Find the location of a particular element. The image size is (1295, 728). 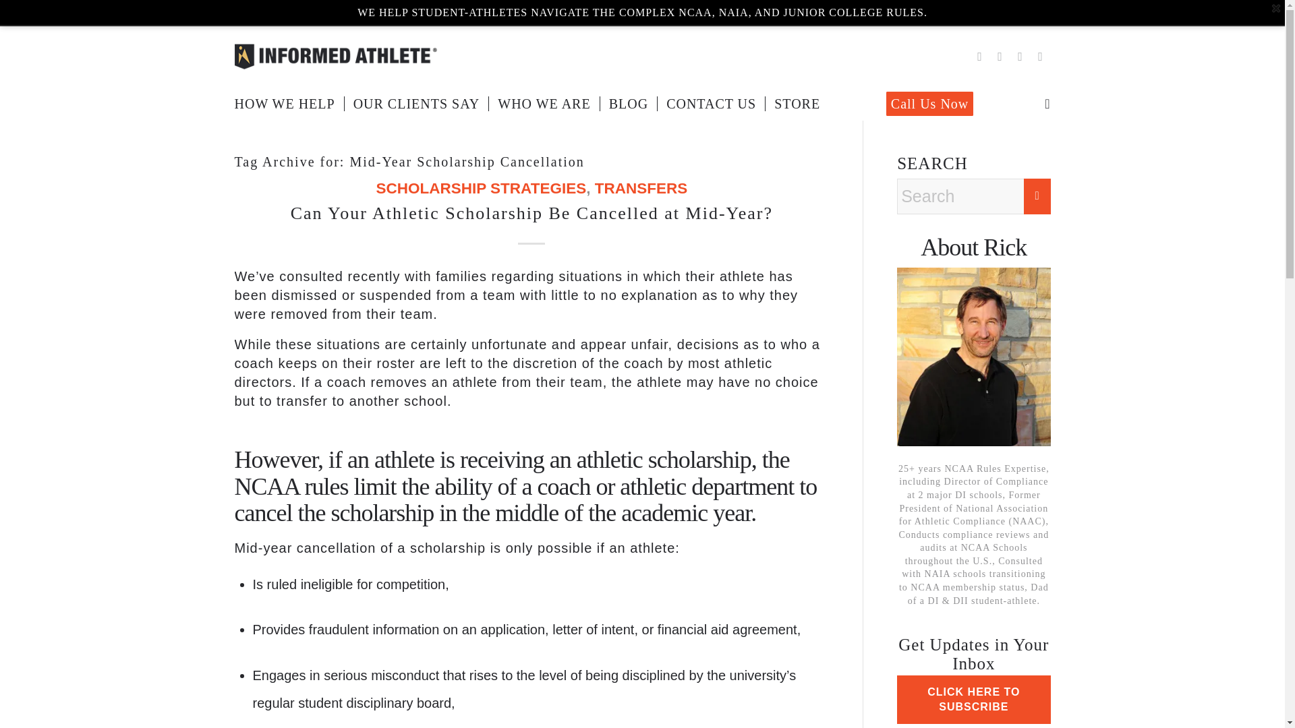

LinkedIn is located at coordinates (1020, 57).